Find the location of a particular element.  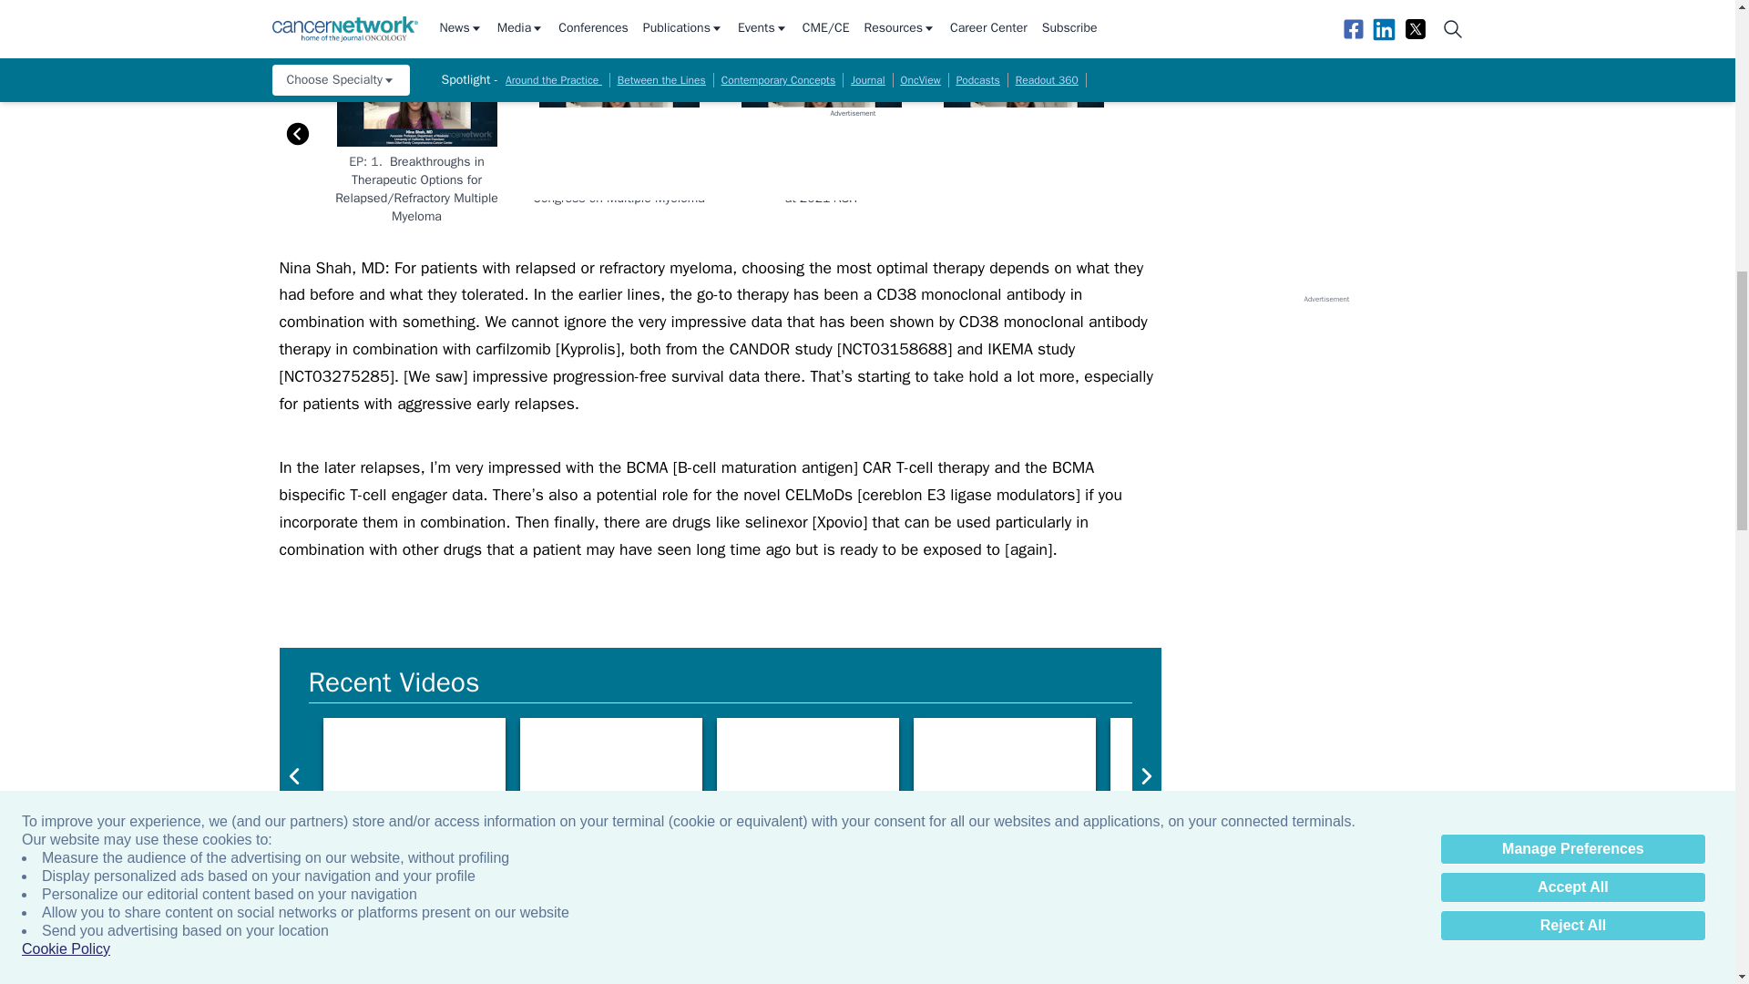

A panel of 4 experts on multiple myeloma is located at coordinates (610, 769).